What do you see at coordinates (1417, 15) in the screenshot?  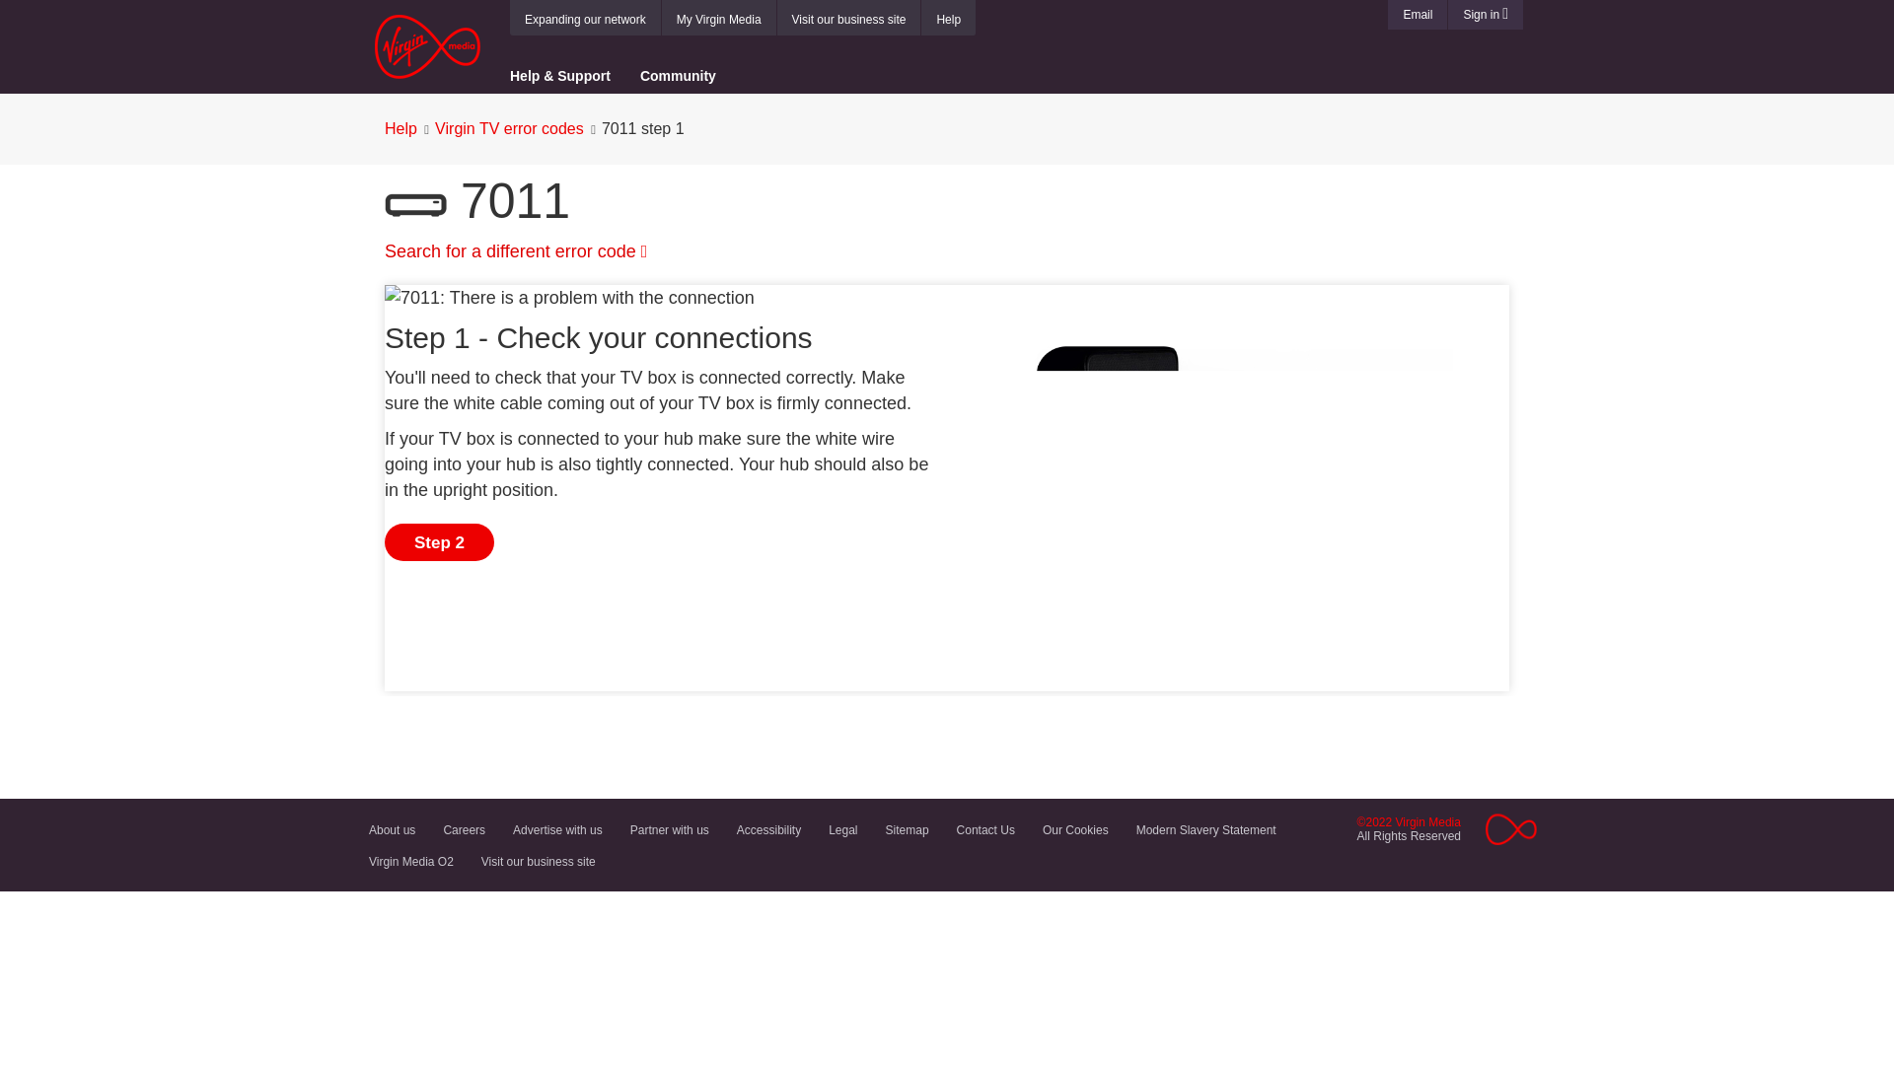 I see `Email` at bounding box center [1417, 15].